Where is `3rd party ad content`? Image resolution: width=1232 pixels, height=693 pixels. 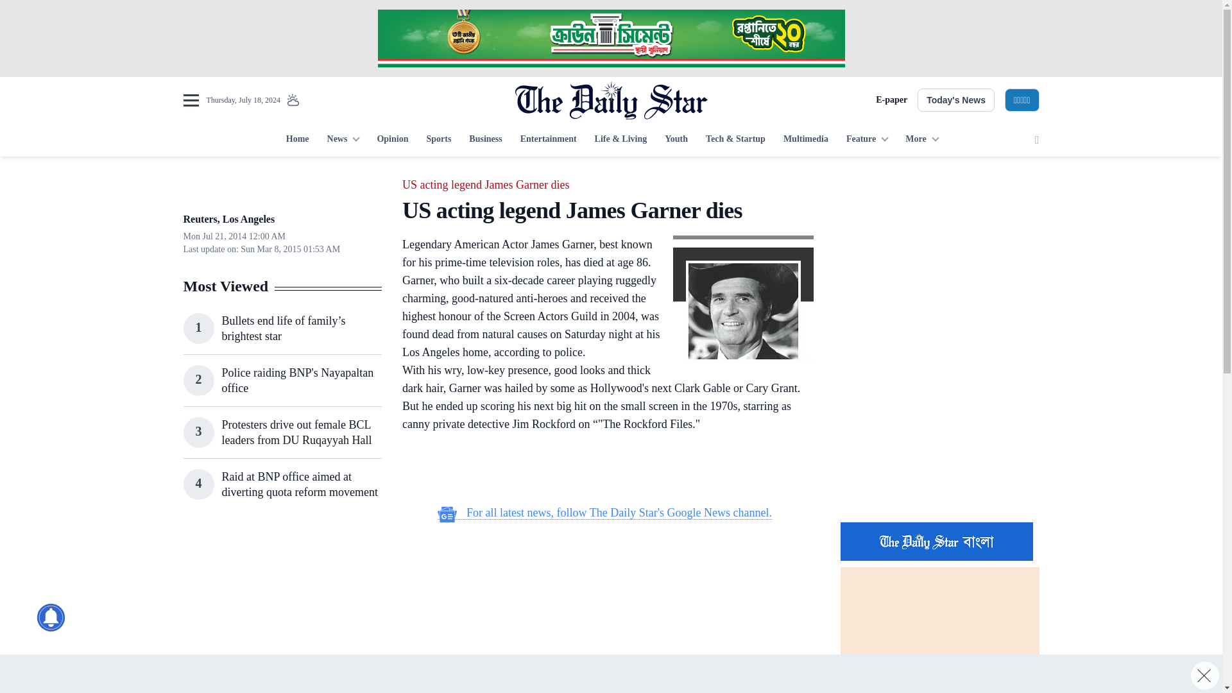
3rd party ad content is located at coordinates (282, 607).